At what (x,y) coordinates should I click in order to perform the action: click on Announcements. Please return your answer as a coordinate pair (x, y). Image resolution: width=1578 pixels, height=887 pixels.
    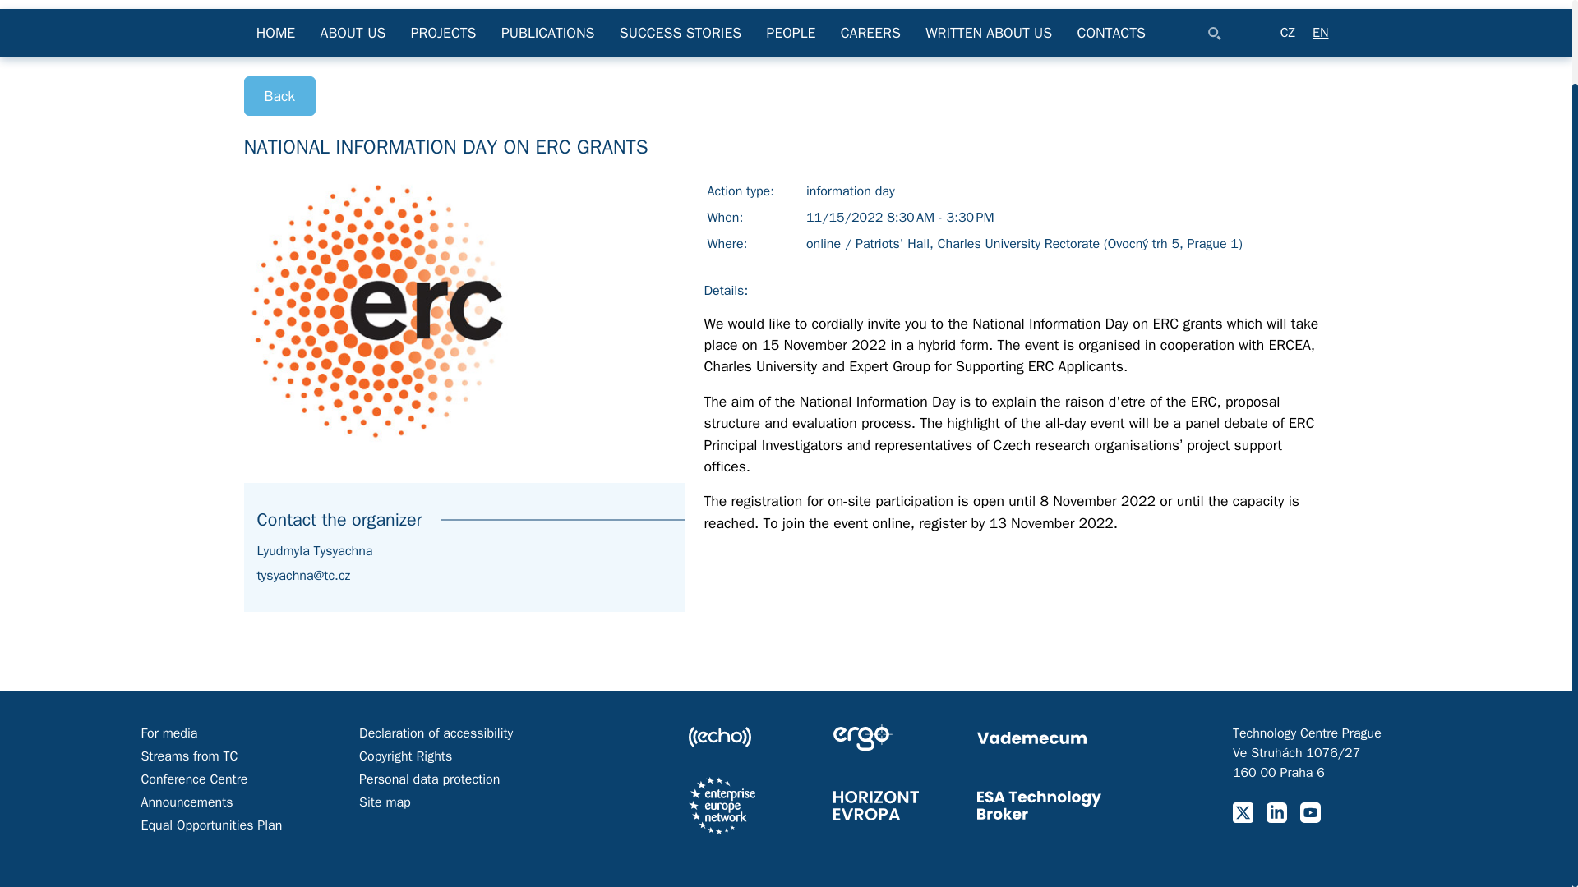
    Looking at the image, I should click on (186, 802).